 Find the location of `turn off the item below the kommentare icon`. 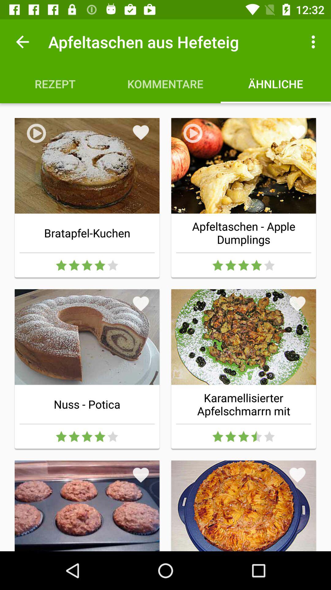

turn off the item below the kommentare icon is located at coordinates (141, 132).